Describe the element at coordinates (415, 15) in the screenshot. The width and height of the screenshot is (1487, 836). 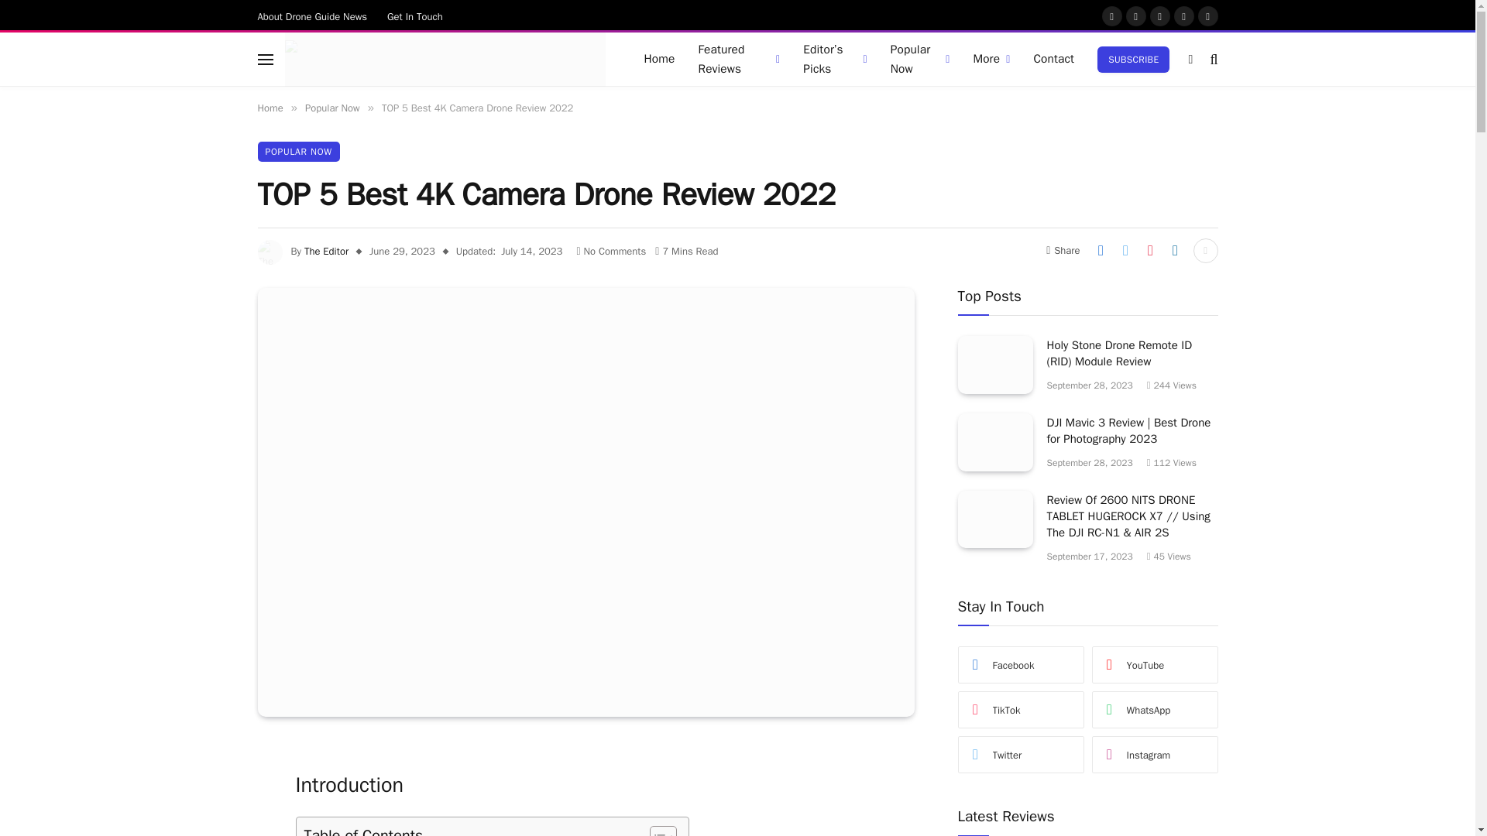
I see `Get In Touch` at that location.